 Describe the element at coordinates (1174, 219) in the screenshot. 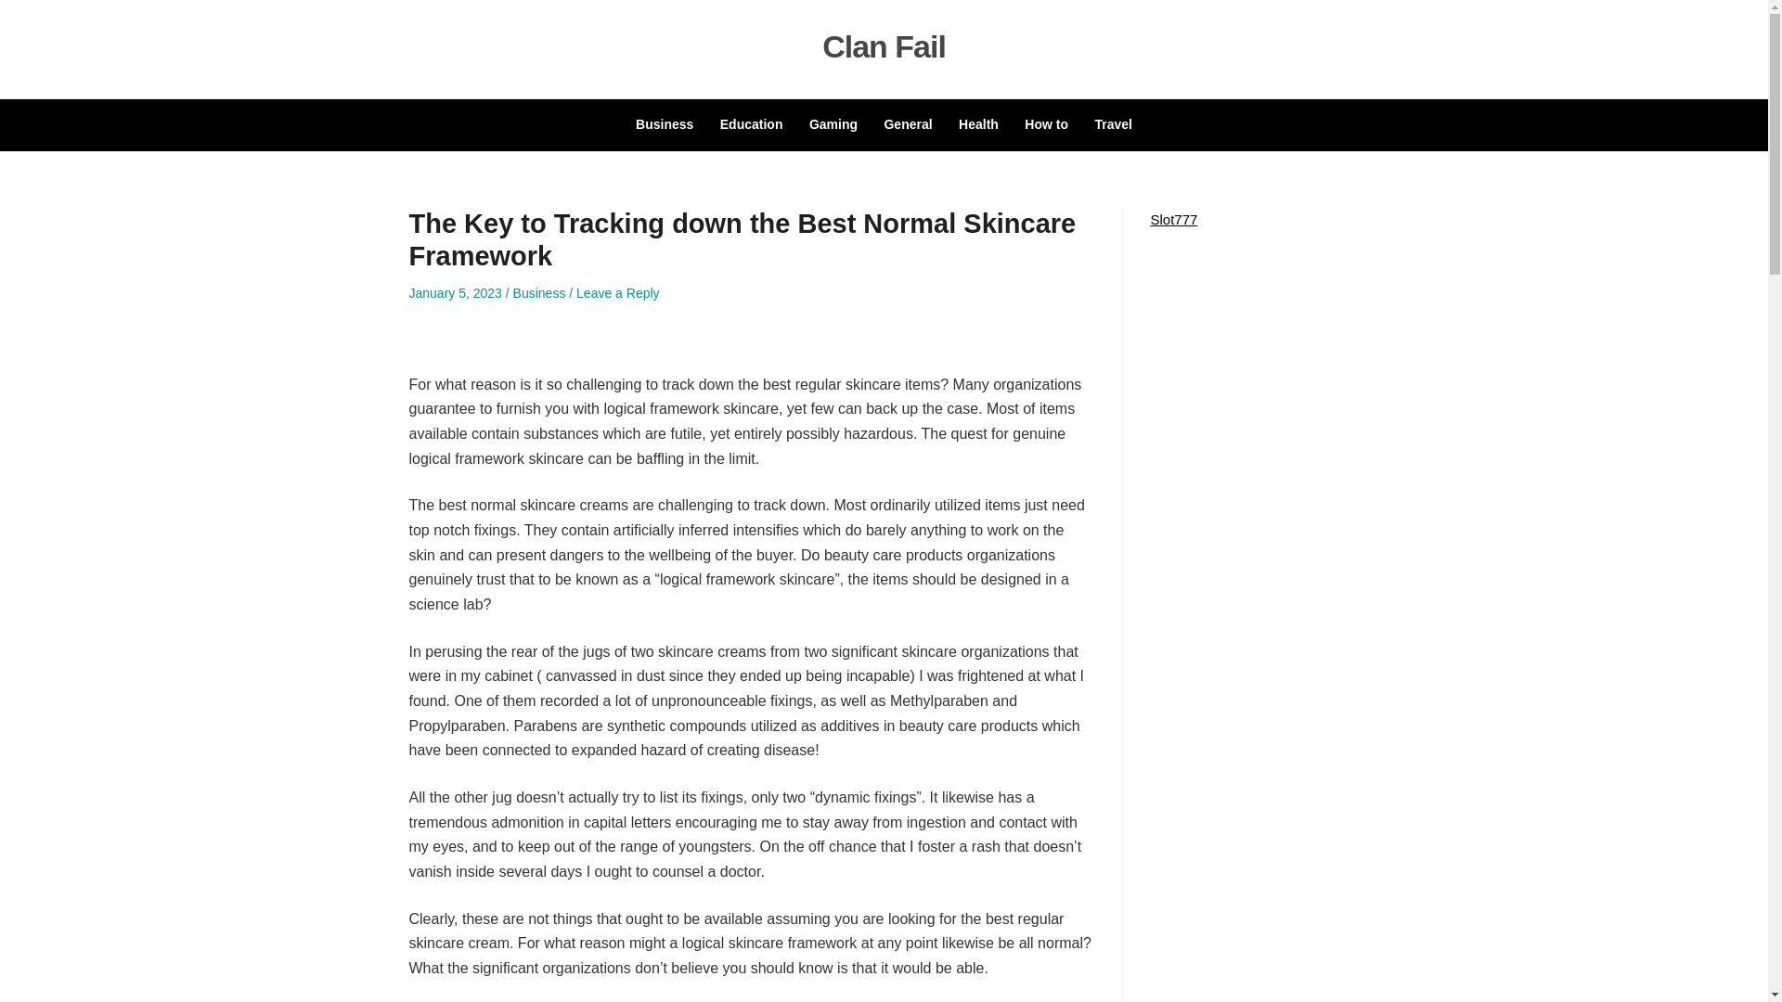

I see `Slot777` at that location.